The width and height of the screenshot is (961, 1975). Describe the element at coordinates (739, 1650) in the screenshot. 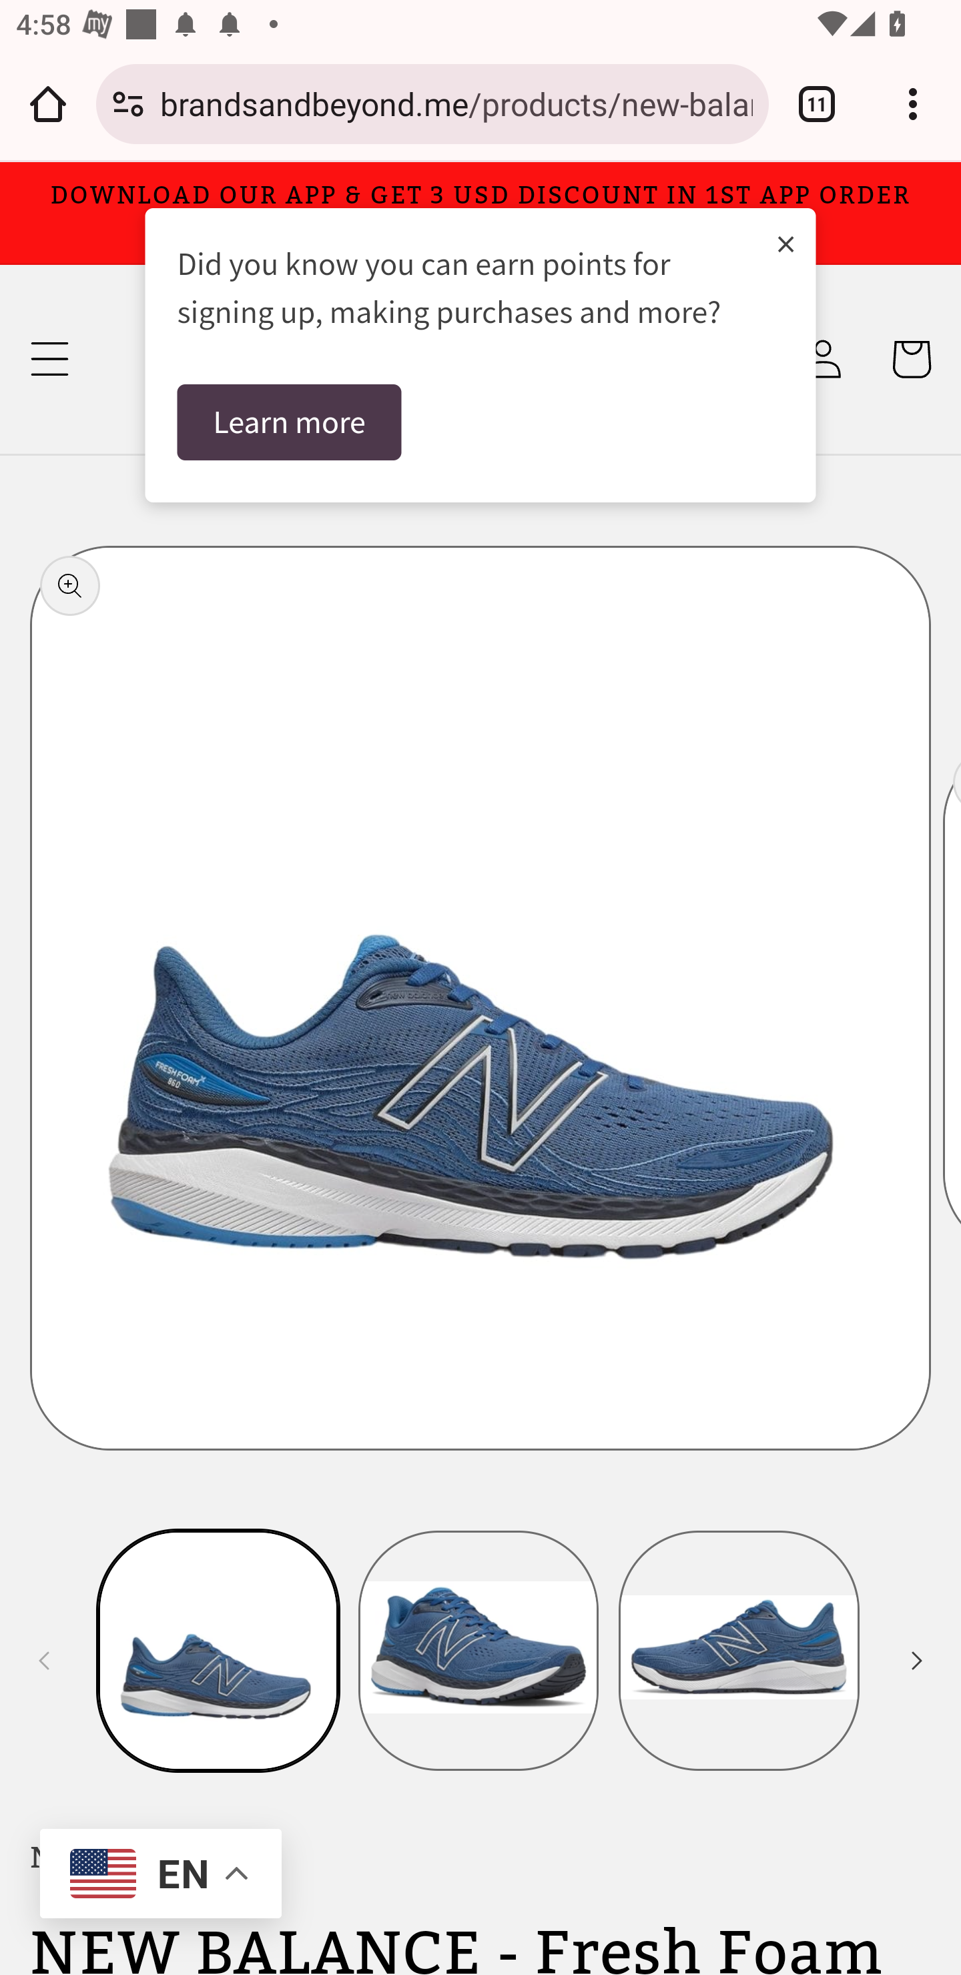

I see `Load image 3 in gallery view` at that location.